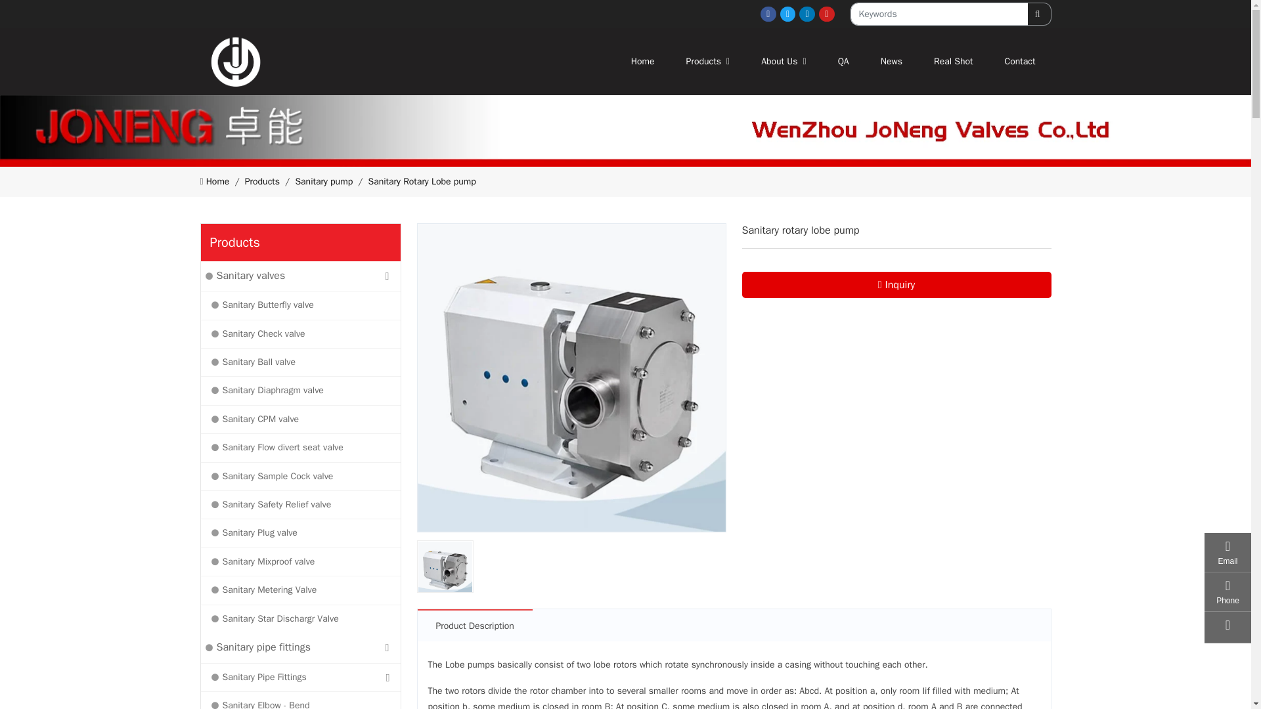 The width and height of the screenshot is (1261, 709). Describe the element at coordinates (788, 14) in the screenshot. I see `Youtube` at that location.